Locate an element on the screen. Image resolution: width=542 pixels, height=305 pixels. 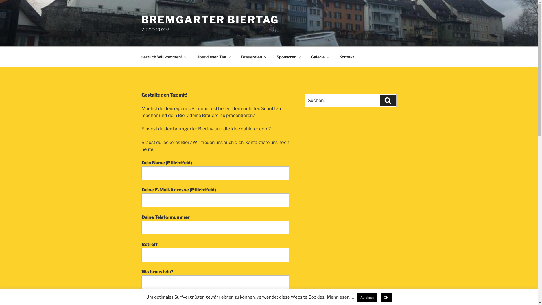
Sponsoren is located at coordinates (289, 56).